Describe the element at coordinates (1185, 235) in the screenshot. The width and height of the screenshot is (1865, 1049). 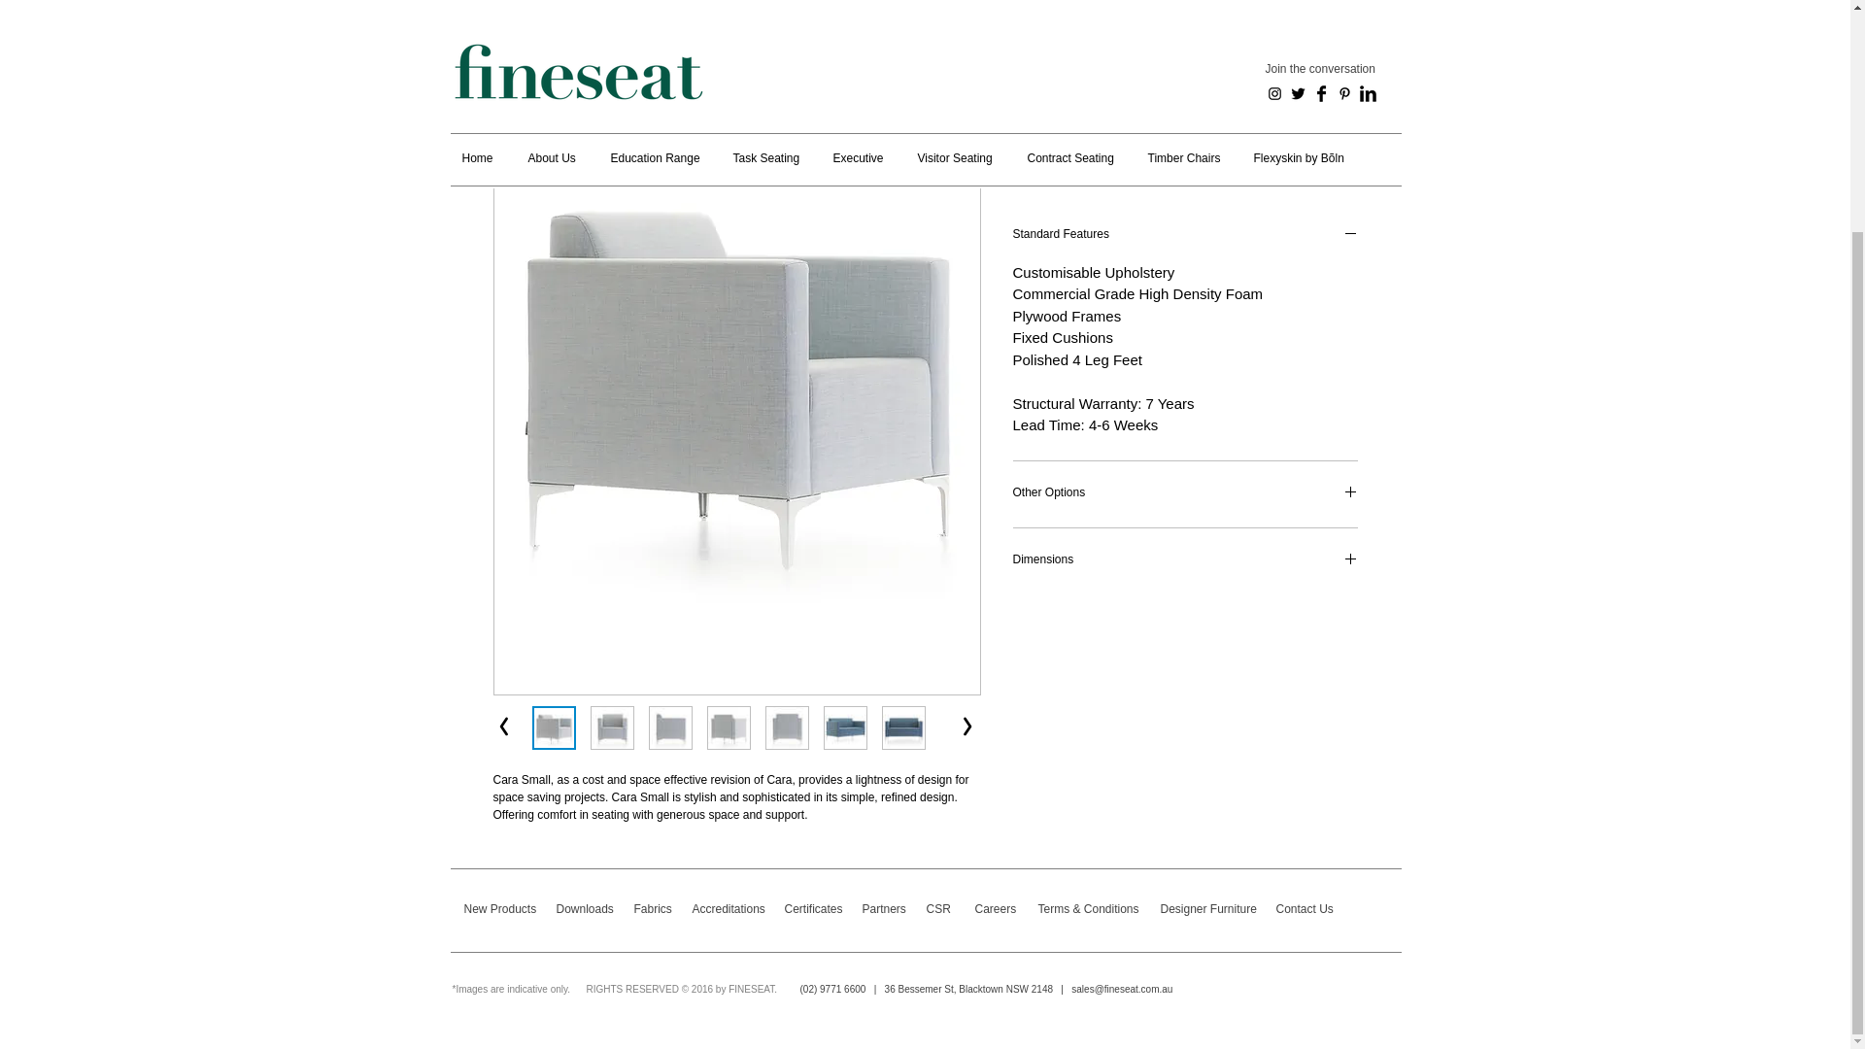
I see `Standard Features` at that location.